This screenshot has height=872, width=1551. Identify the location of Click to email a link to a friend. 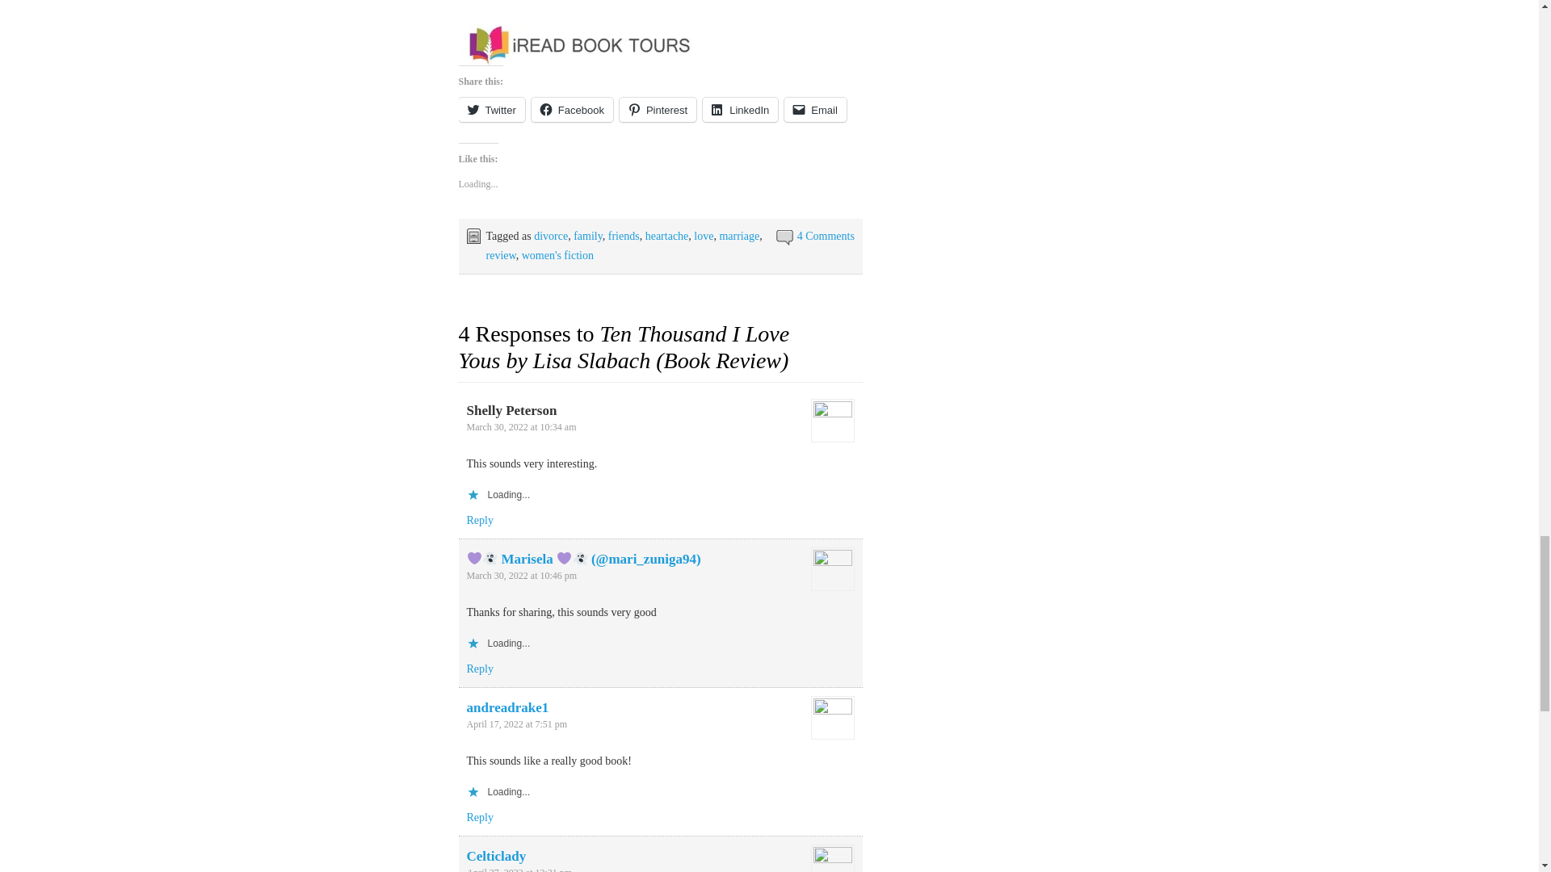
(816, 110).